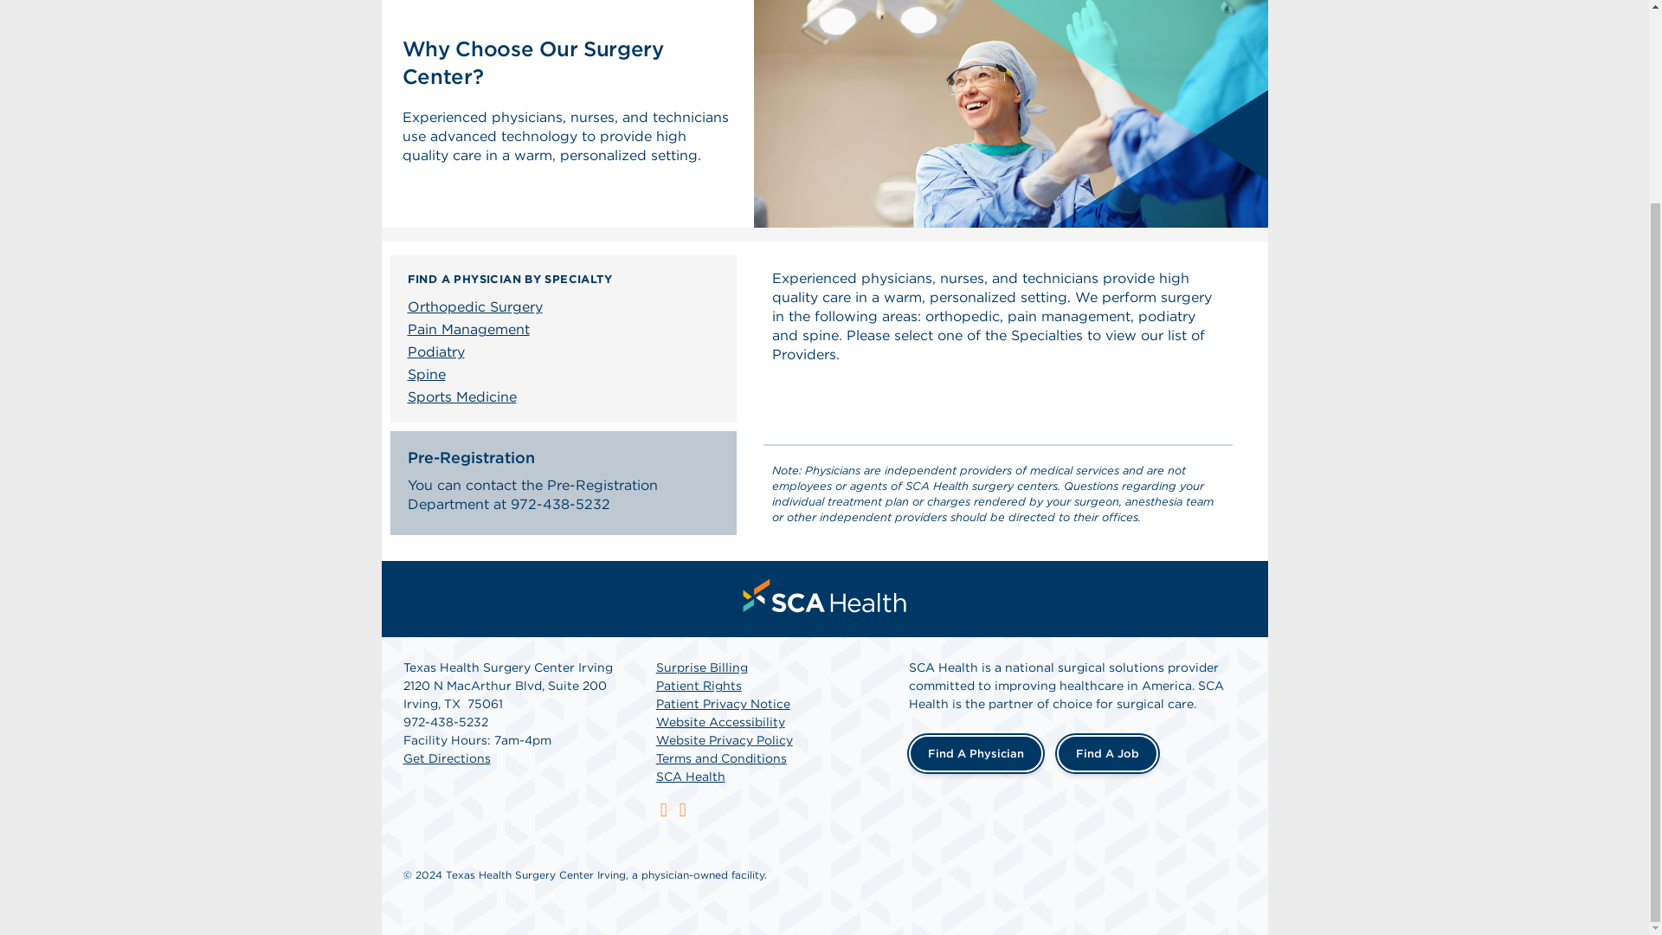  What do you see at coordinates (567, 375) in the screenshot?
I see `Spine` at bounding box center [567, 375].